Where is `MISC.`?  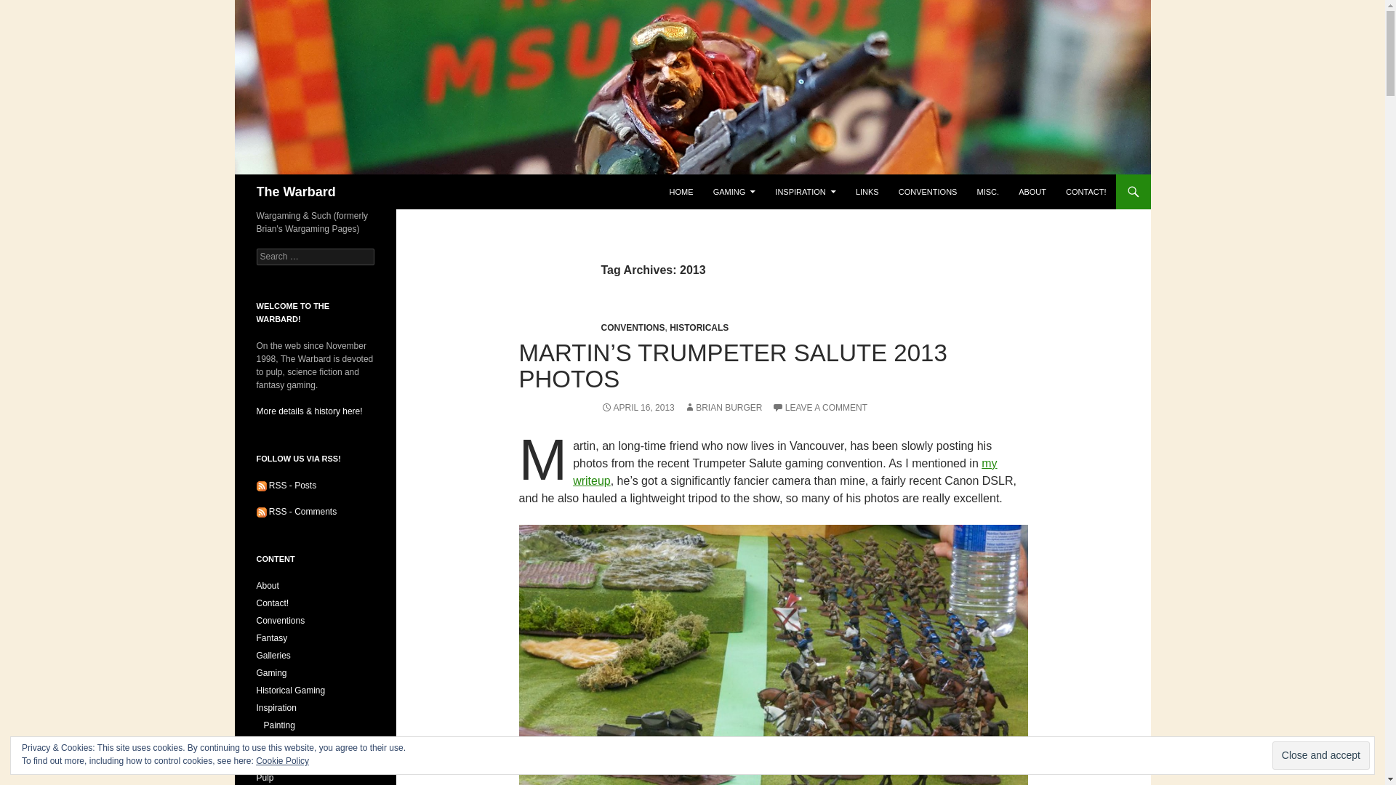 MISC. is located at coordinates (988, 192).